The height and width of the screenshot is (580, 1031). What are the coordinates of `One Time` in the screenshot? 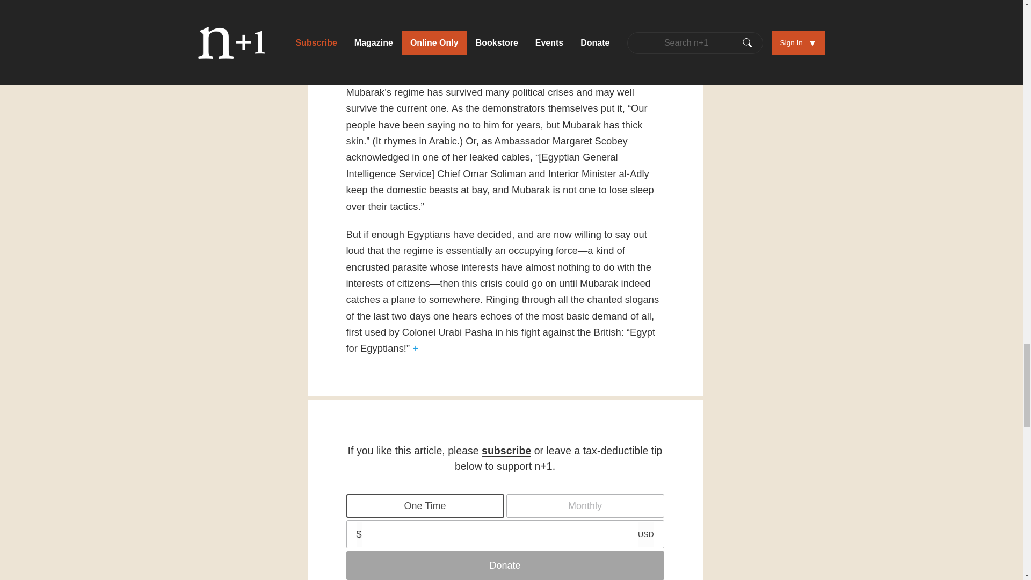 It's located at (424, 506).